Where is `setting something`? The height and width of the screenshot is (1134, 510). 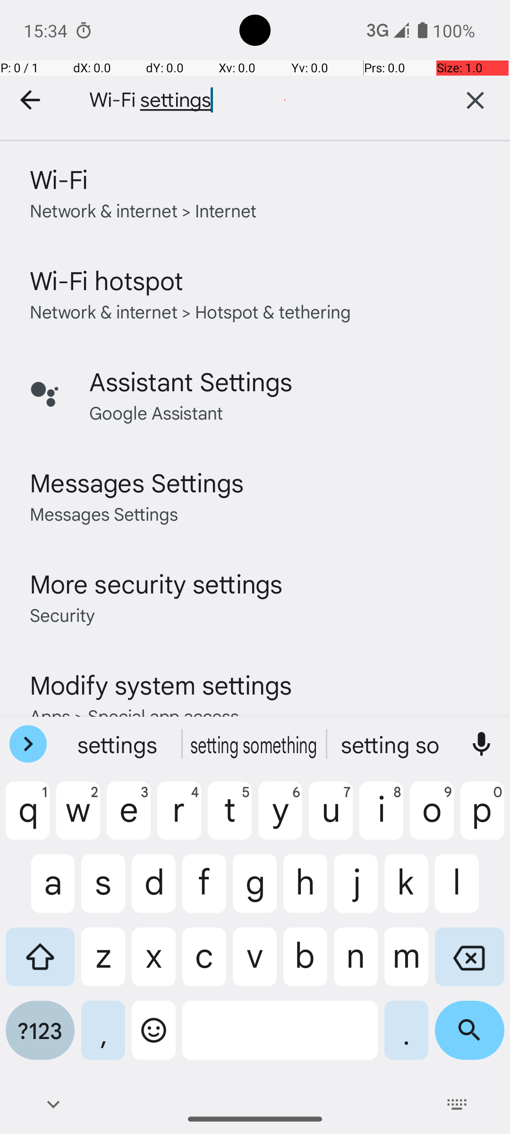
setting something is located at coordinates (255, 744).